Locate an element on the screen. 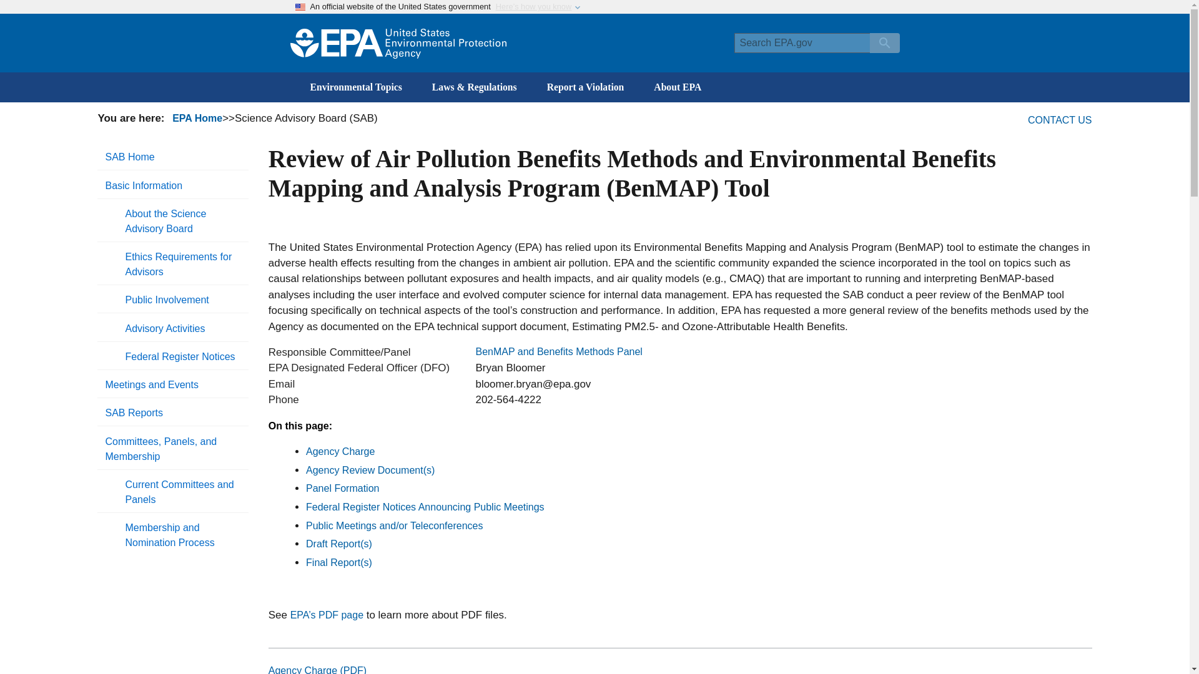  Federal Register Notices is located at coordinates (182, 356).